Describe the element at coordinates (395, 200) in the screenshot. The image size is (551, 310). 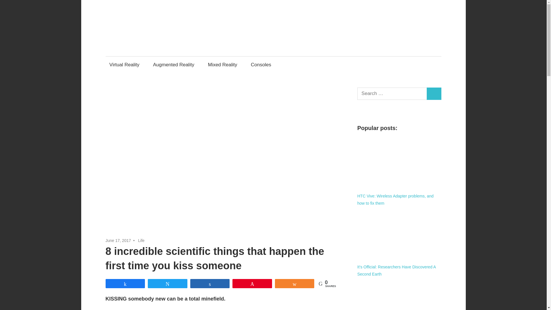
I see `HTC Vive: Wireless Adapter problems, and how to fix them` at that location.